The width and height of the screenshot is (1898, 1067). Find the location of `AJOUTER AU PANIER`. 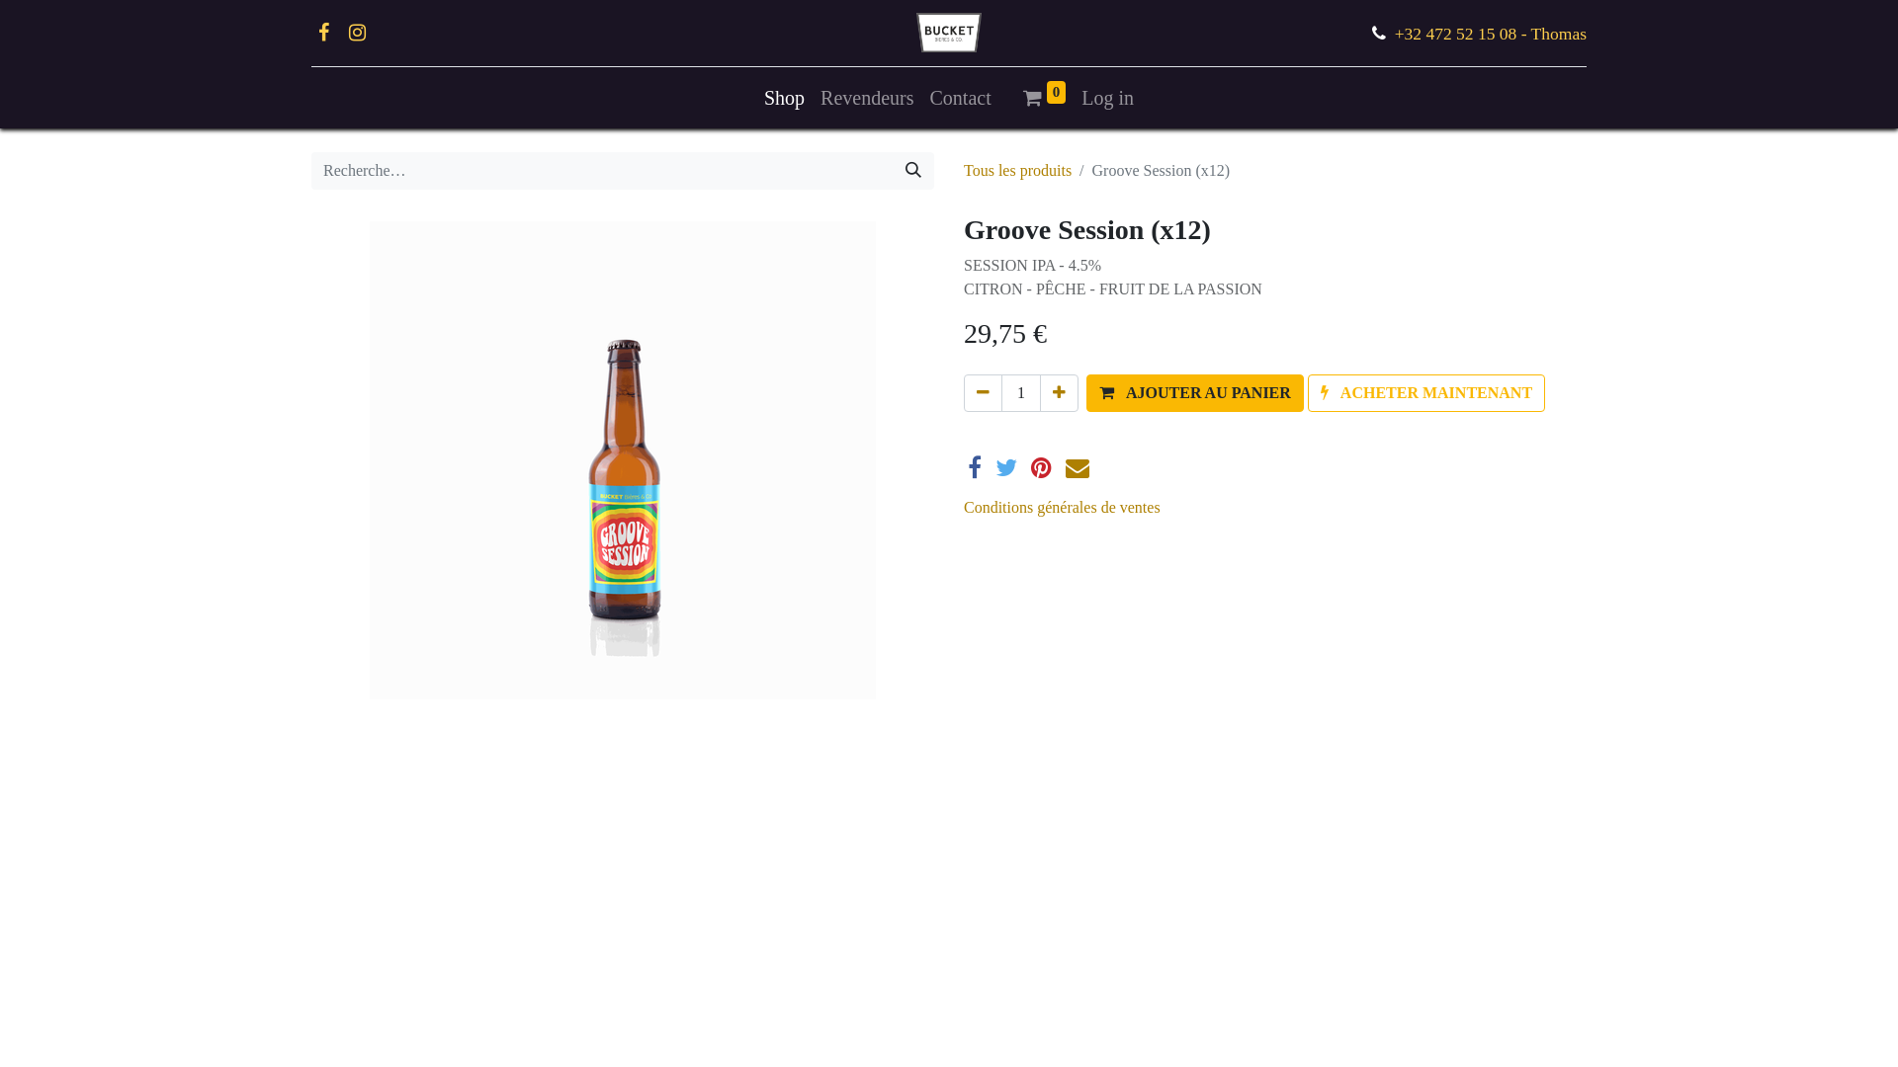

AJOUTER AU PANIER is located at coordinates (1195, 393).